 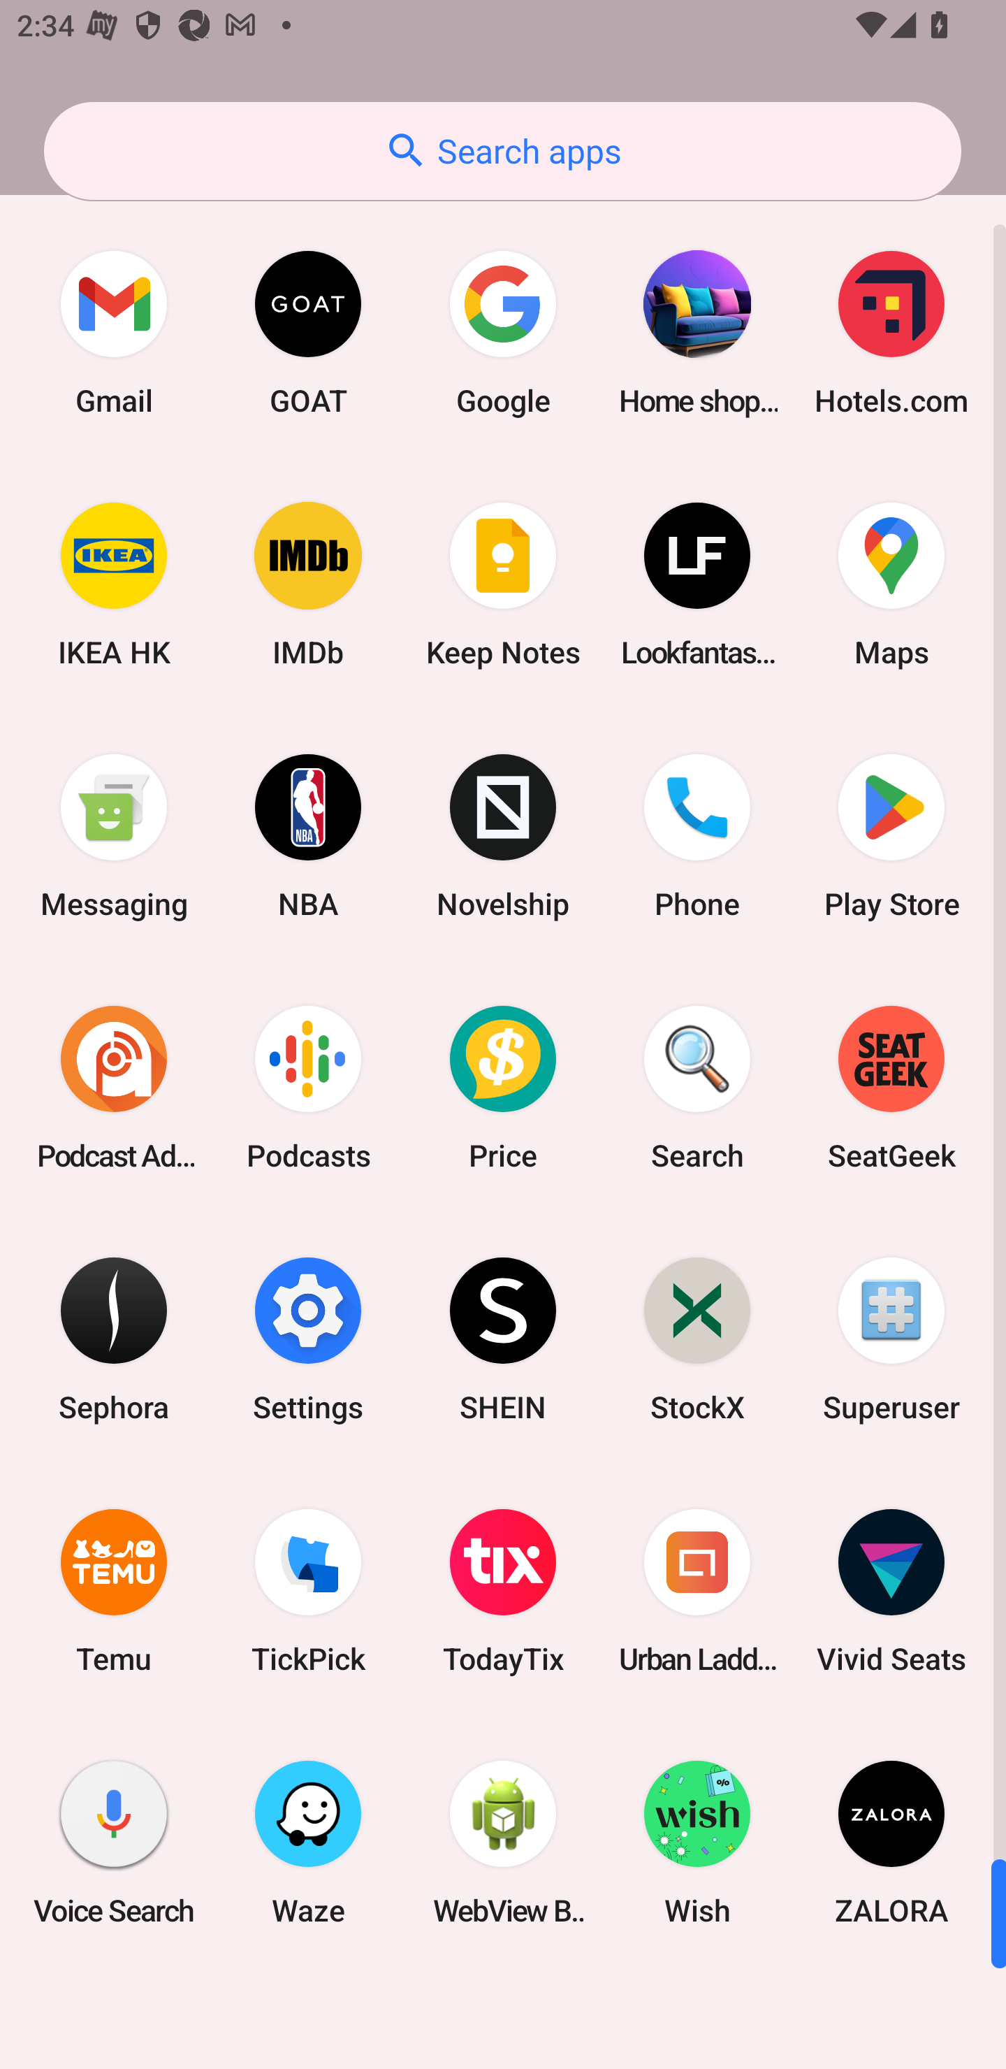 What do you see at coordinates (503, 1338) in the screenshot?
I see `SHEIN` at bounding box center [503, 1338].